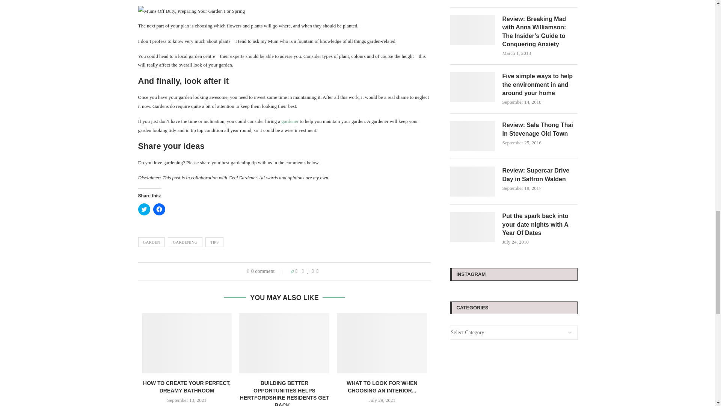 This screenshot has height=406, width=721. Describe the element at coordinates (159, 209) in the screenshot. I see `Click to share on Facebook` at that location.